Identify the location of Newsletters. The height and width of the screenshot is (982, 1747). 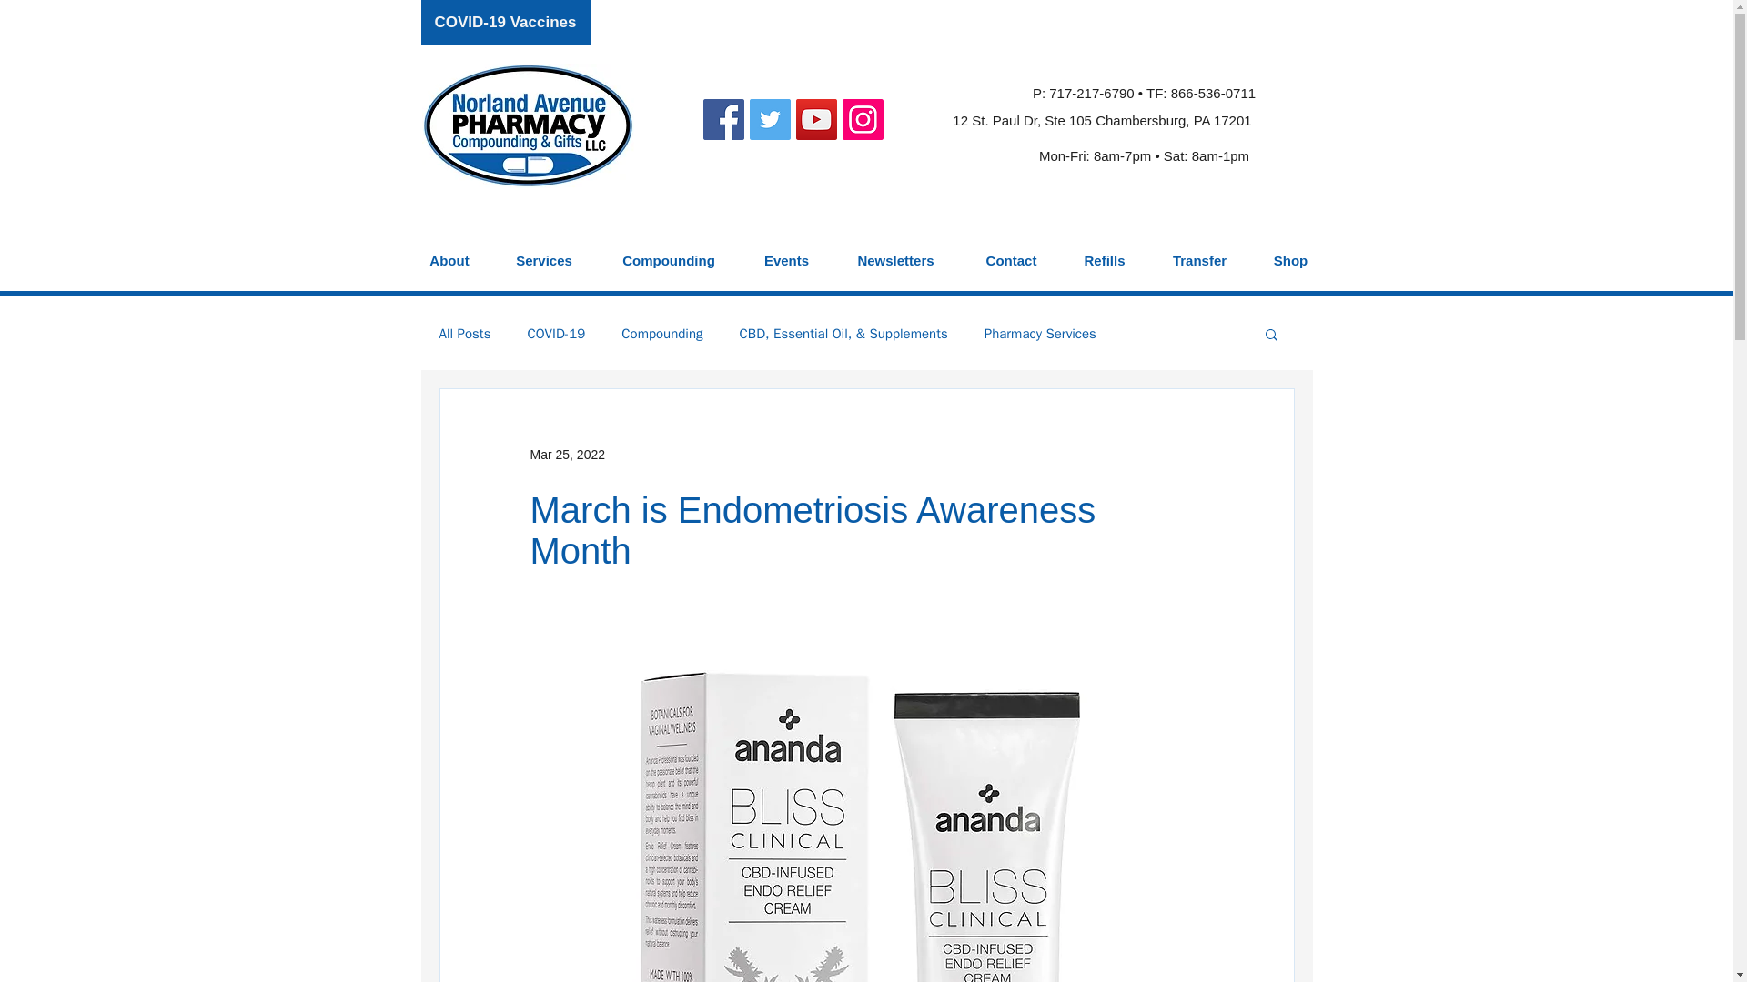
(895, 252).